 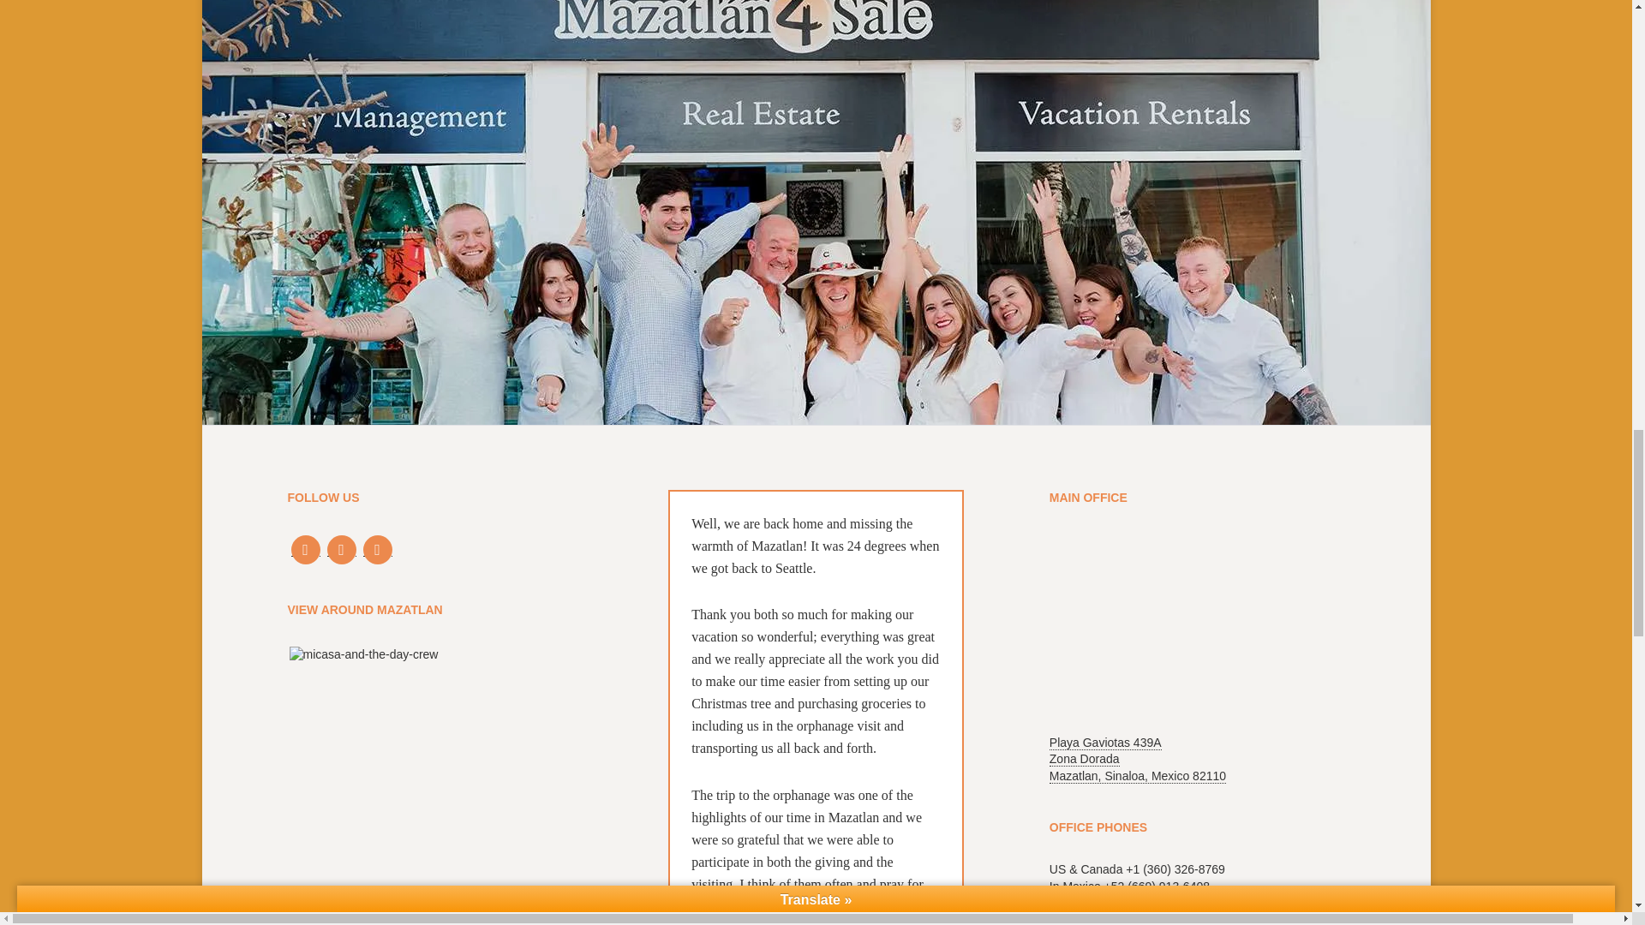 I want to click on Facebook, so click(x=305, y=549).